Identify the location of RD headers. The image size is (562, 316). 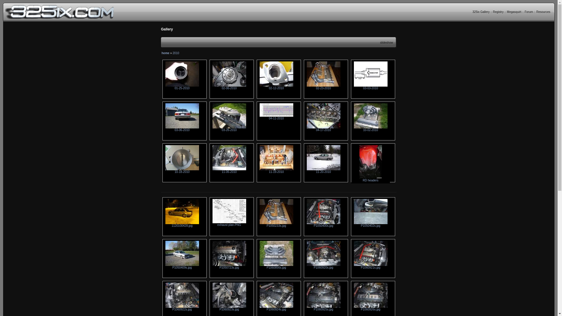
(371, 179).